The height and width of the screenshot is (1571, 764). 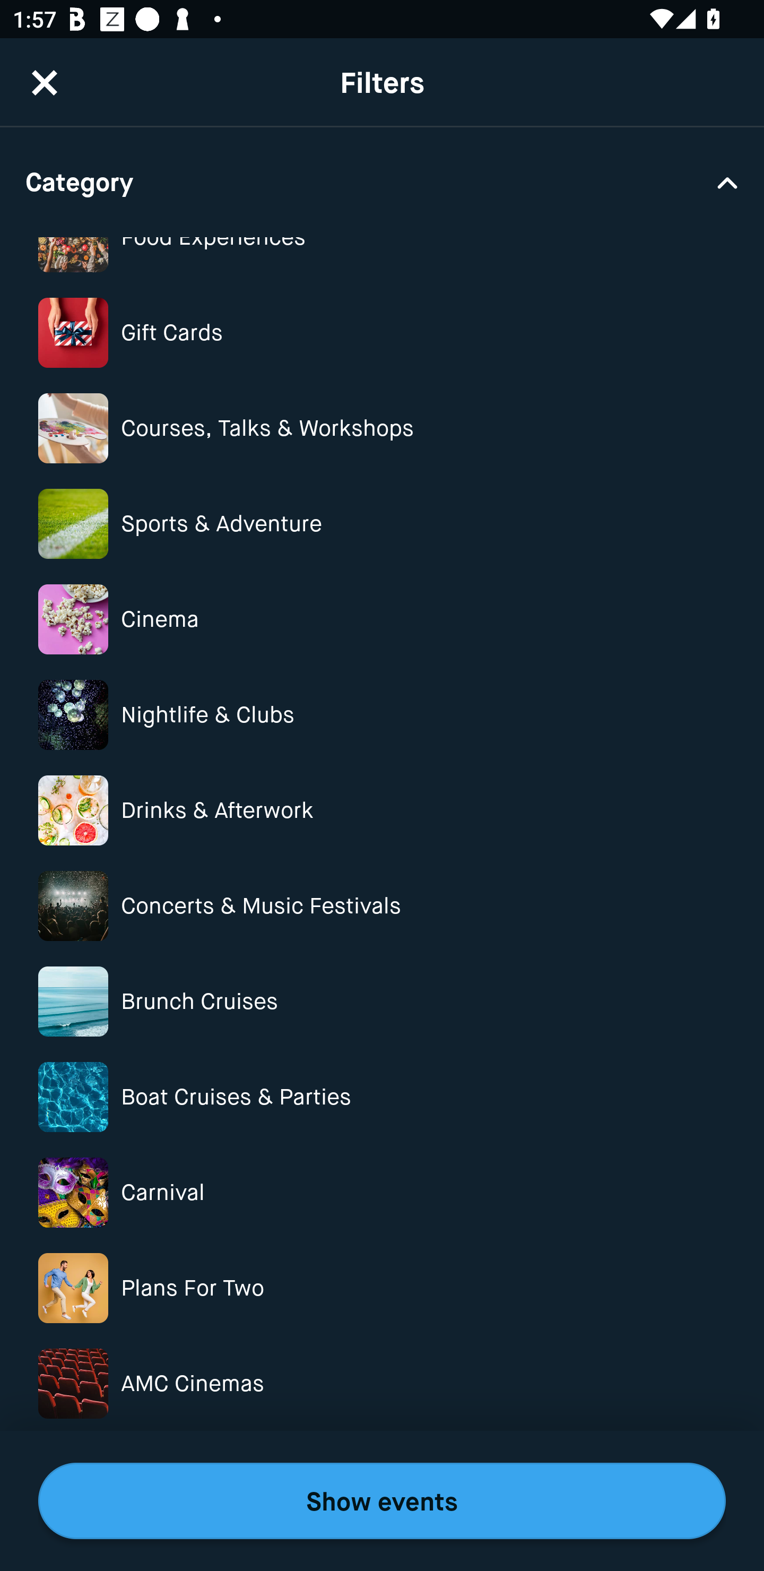 What do you see at coordinates (382, 905) in the screenshot?
I see `Category Image Concerts & Music Festivals` at bounding box center [382, 905].